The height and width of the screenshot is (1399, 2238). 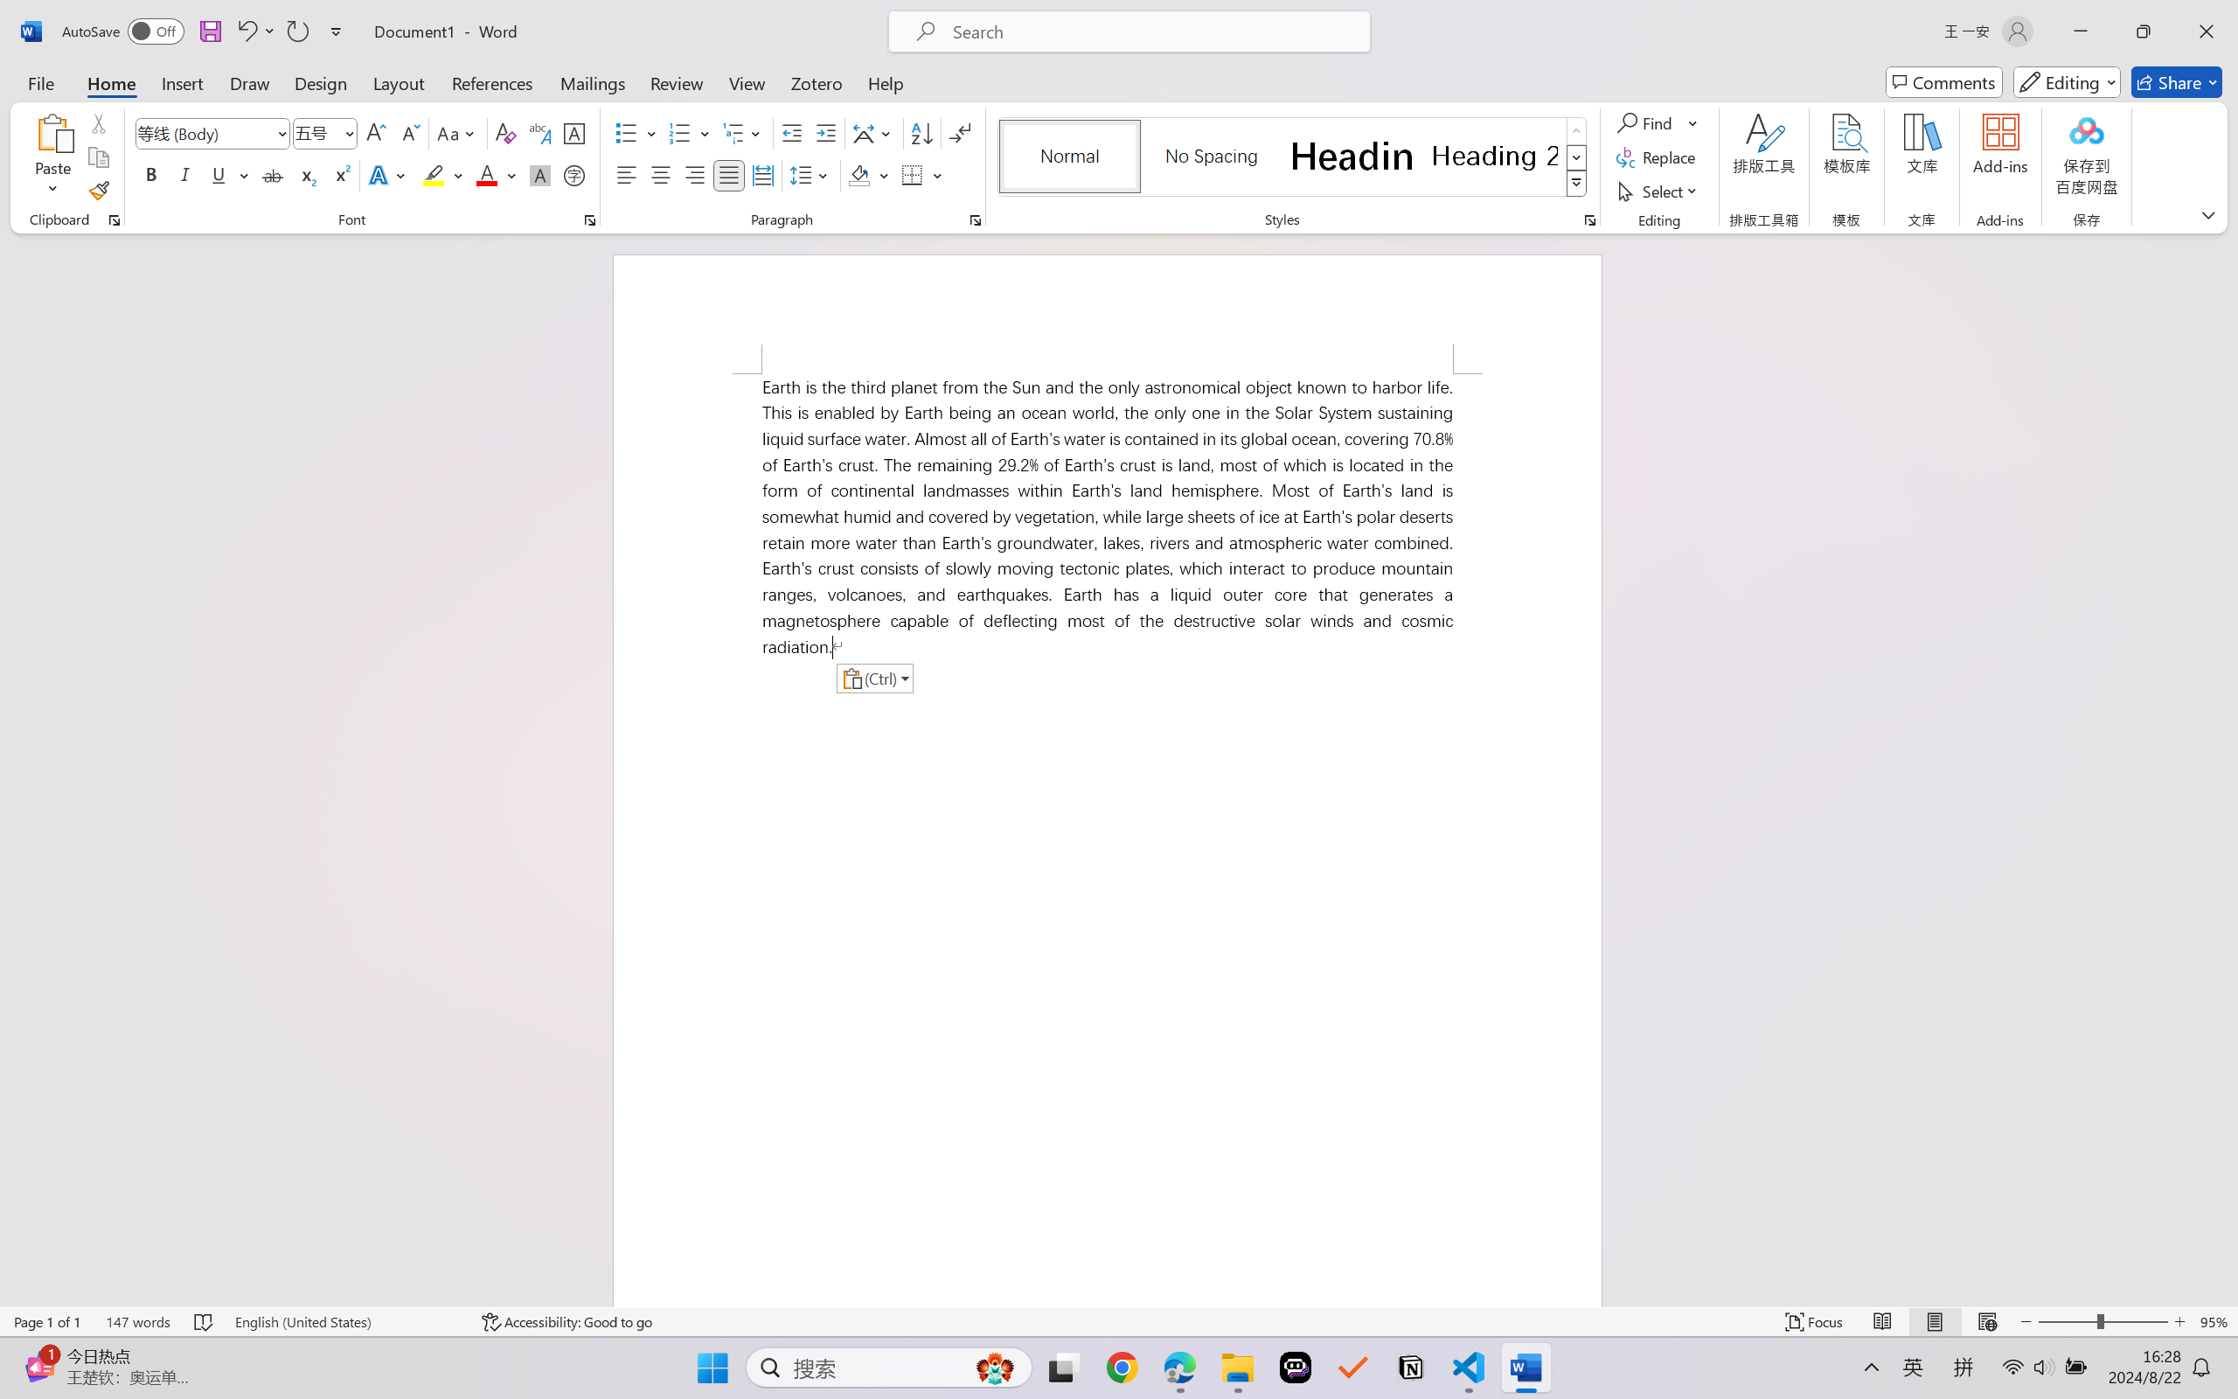 What do you see at coordinates (297, 31) in the screenshot?
I see `Repeat Paste Option` at bounding box center [297, 31].